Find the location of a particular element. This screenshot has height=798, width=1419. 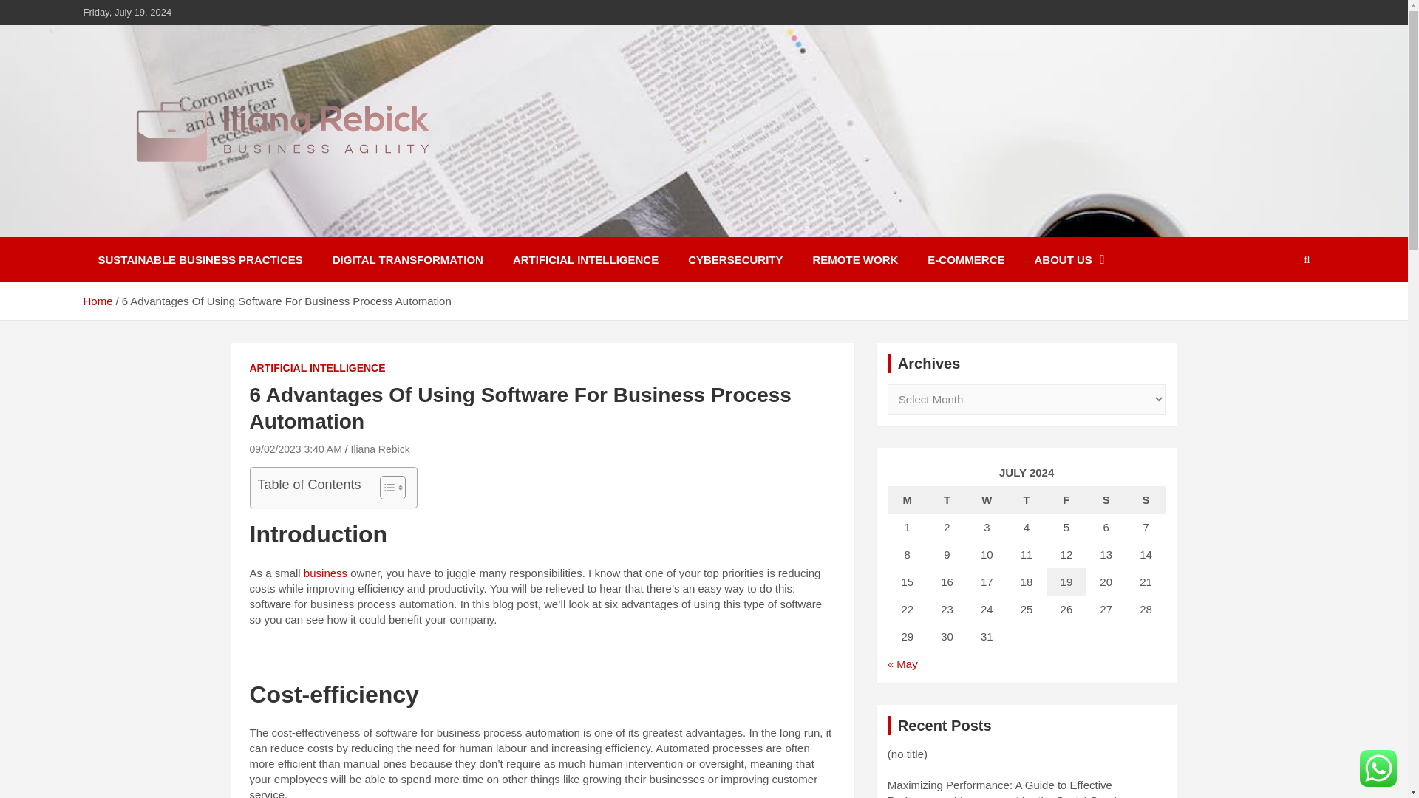

DIGITAL TRANSFORMATION is located at coordinates (408, 259).